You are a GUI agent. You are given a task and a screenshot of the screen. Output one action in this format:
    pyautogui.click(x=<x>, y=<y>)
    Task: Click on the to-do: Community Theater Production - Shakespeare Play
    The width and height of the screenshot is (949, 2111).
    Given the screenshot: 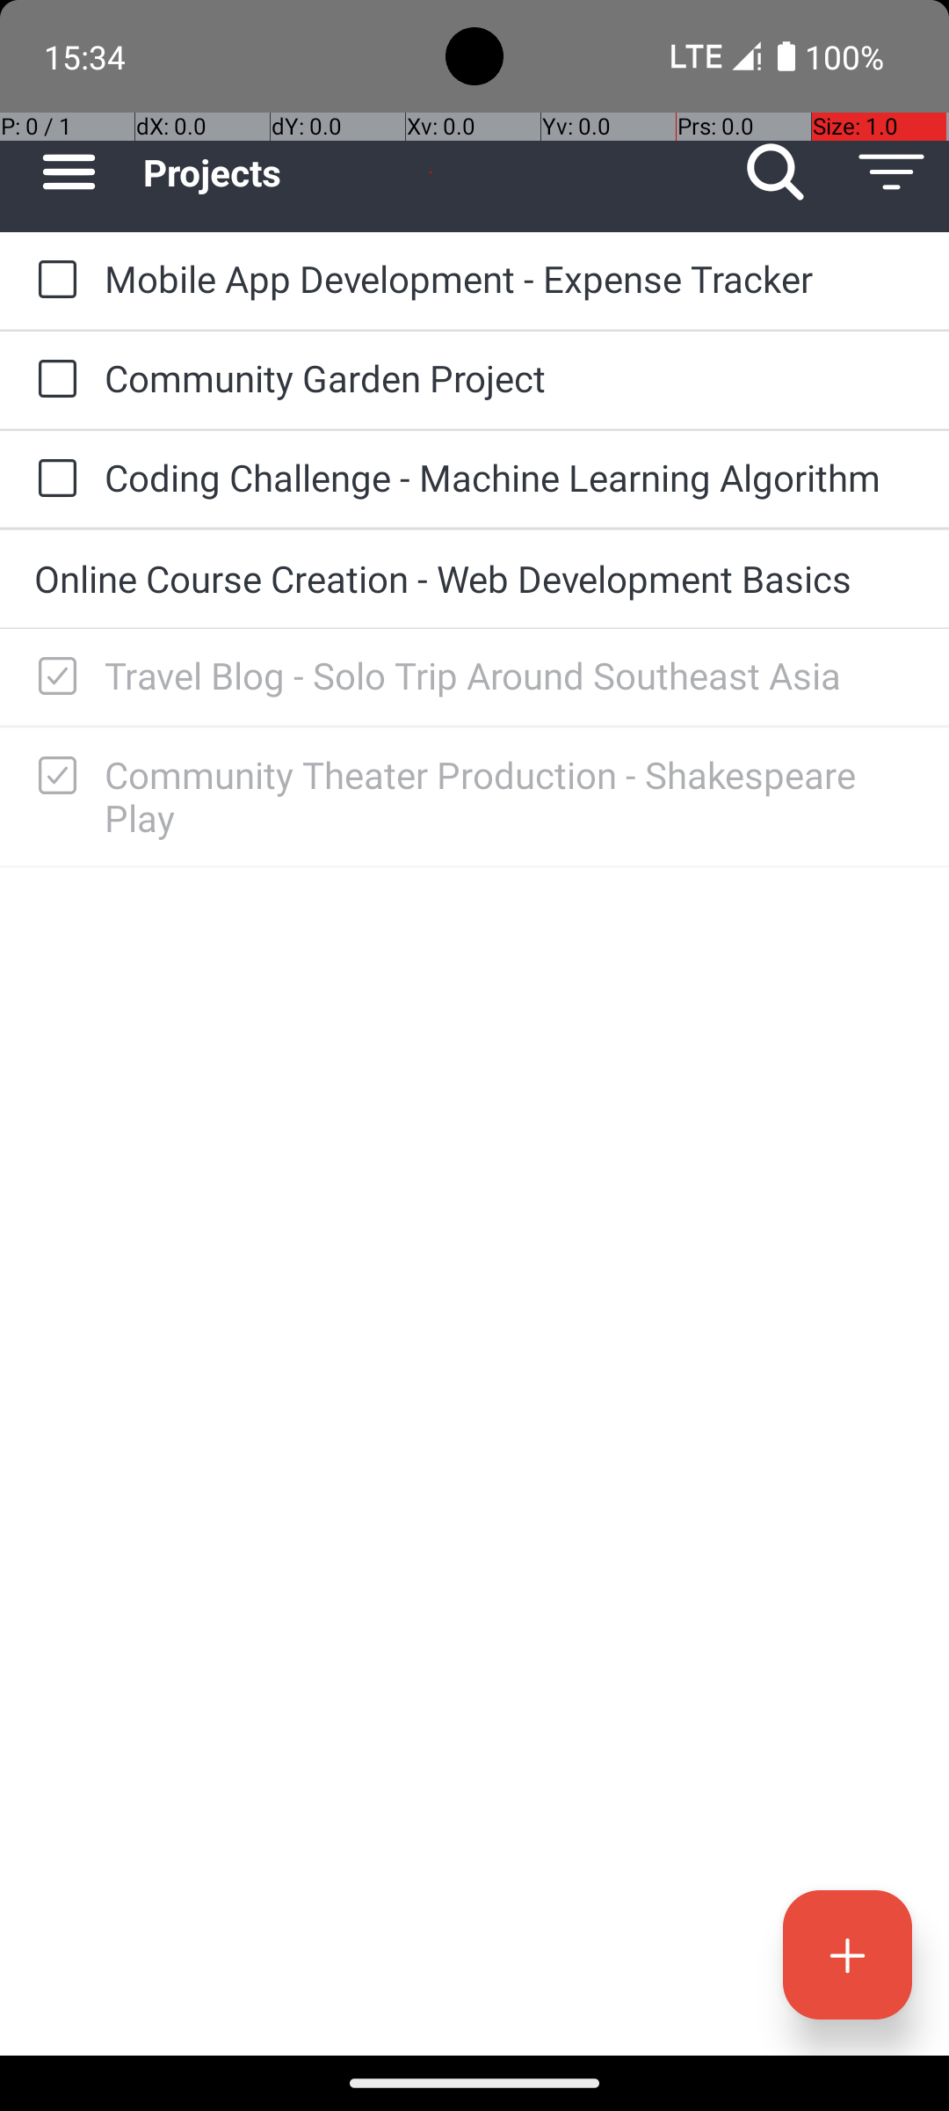 What is the action you would take?
    pyautogui.click(x=53, y=777)
    